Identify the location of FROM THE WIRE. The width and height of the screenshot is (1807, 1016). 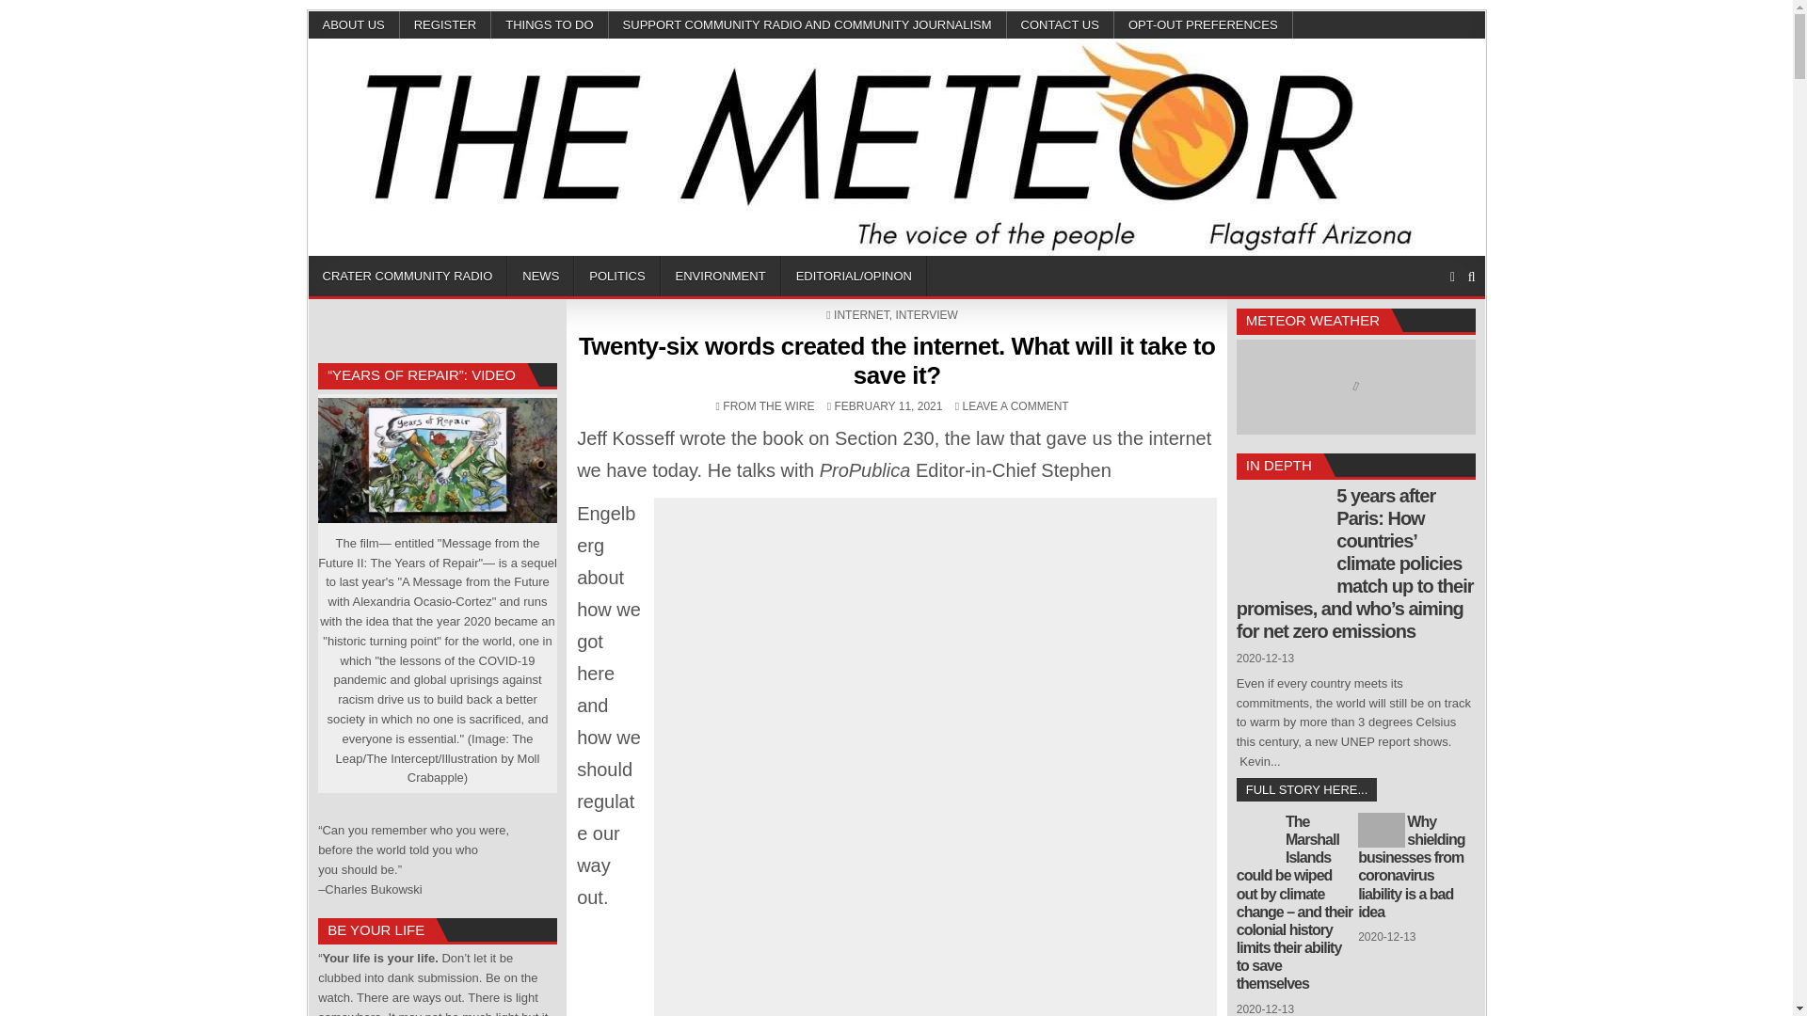
(768, 406).